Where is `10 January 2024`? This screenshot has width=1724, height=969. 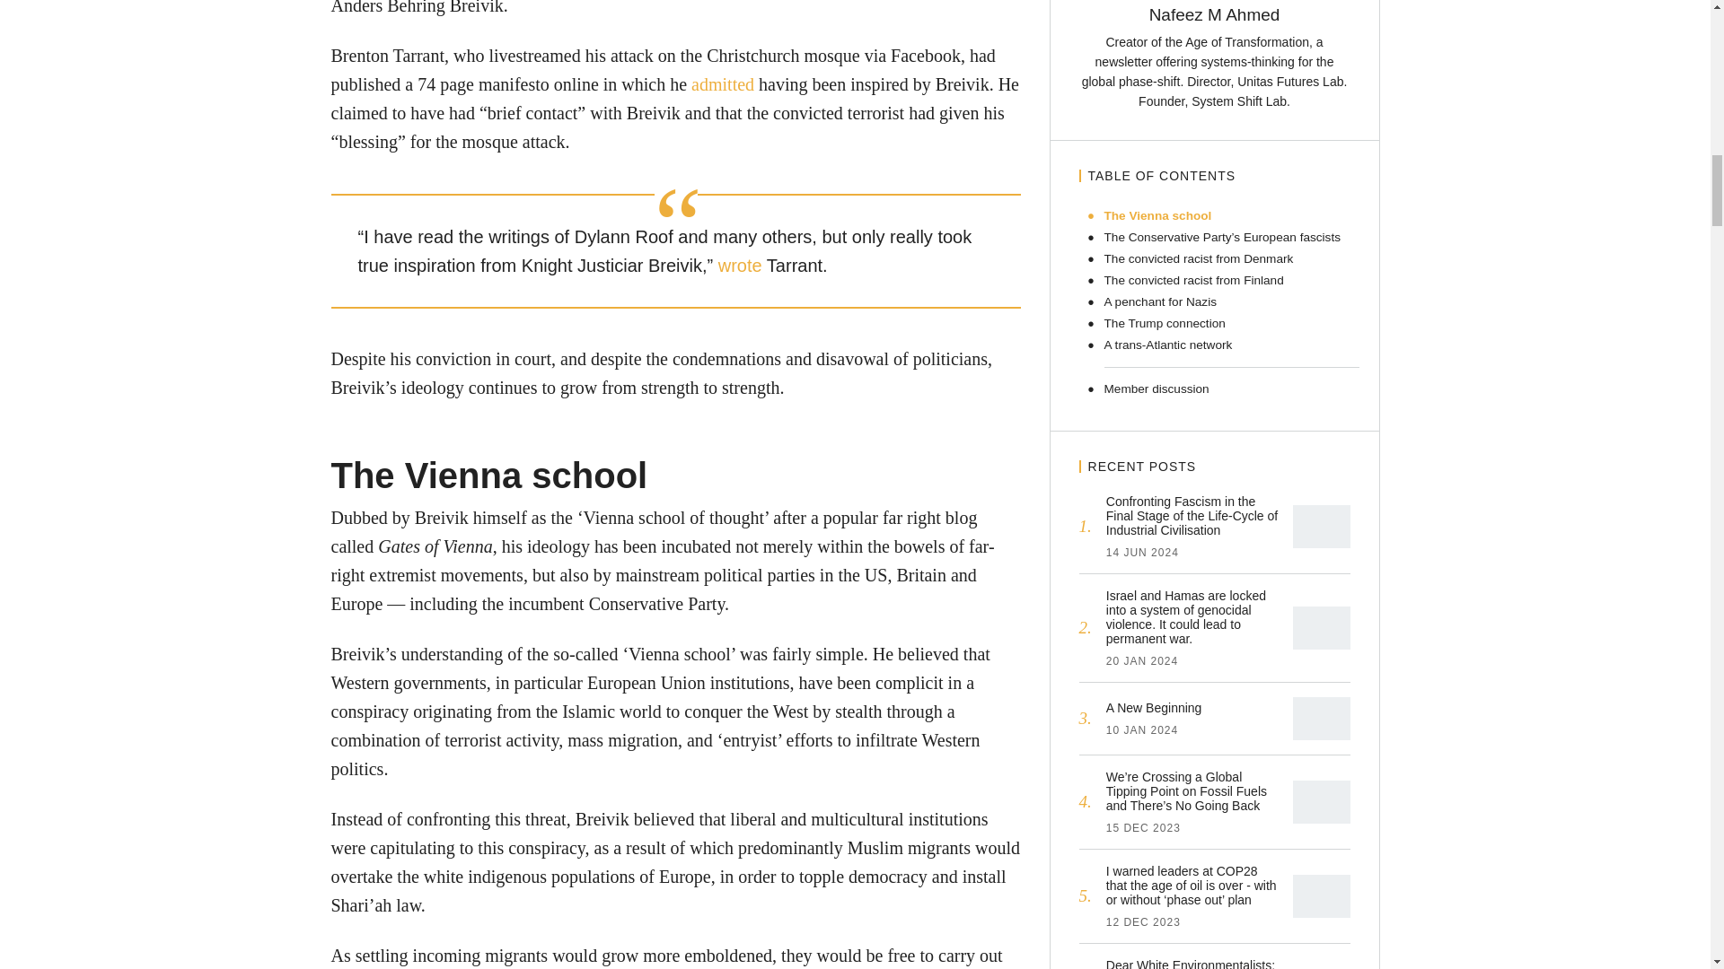
10 January 2024 is located at coordinates (1142, 729).